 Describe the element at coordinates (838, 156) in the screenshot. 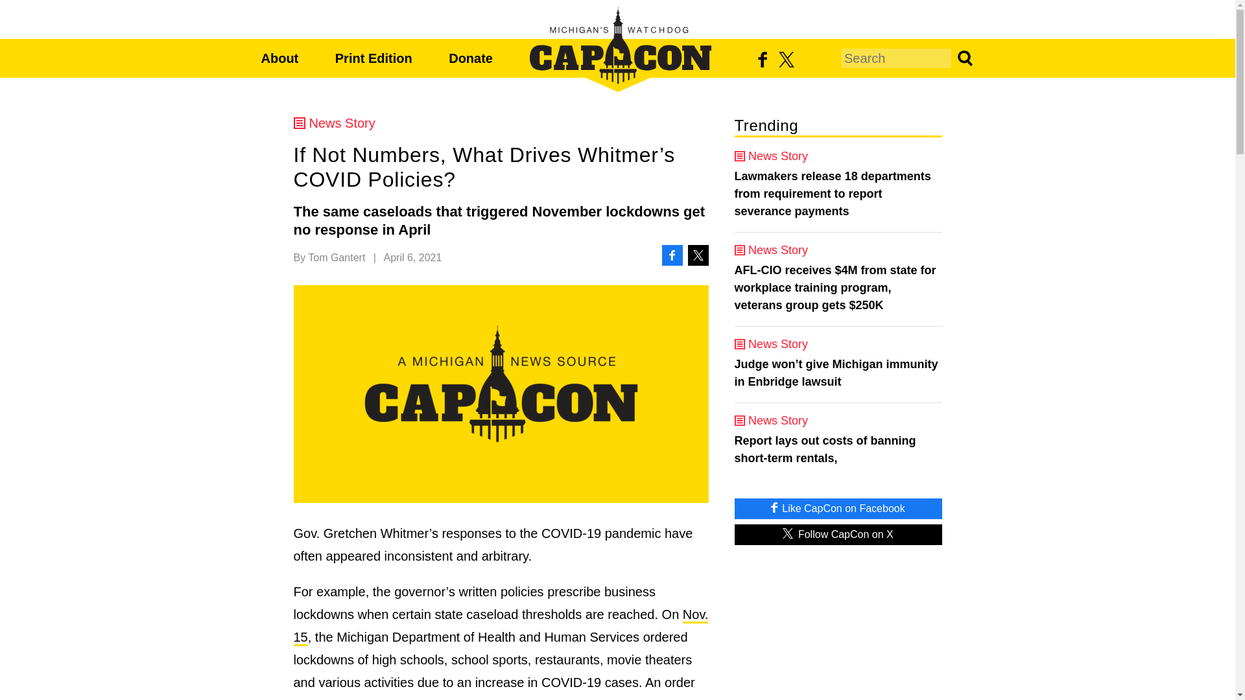

I see `News Story` at that location.